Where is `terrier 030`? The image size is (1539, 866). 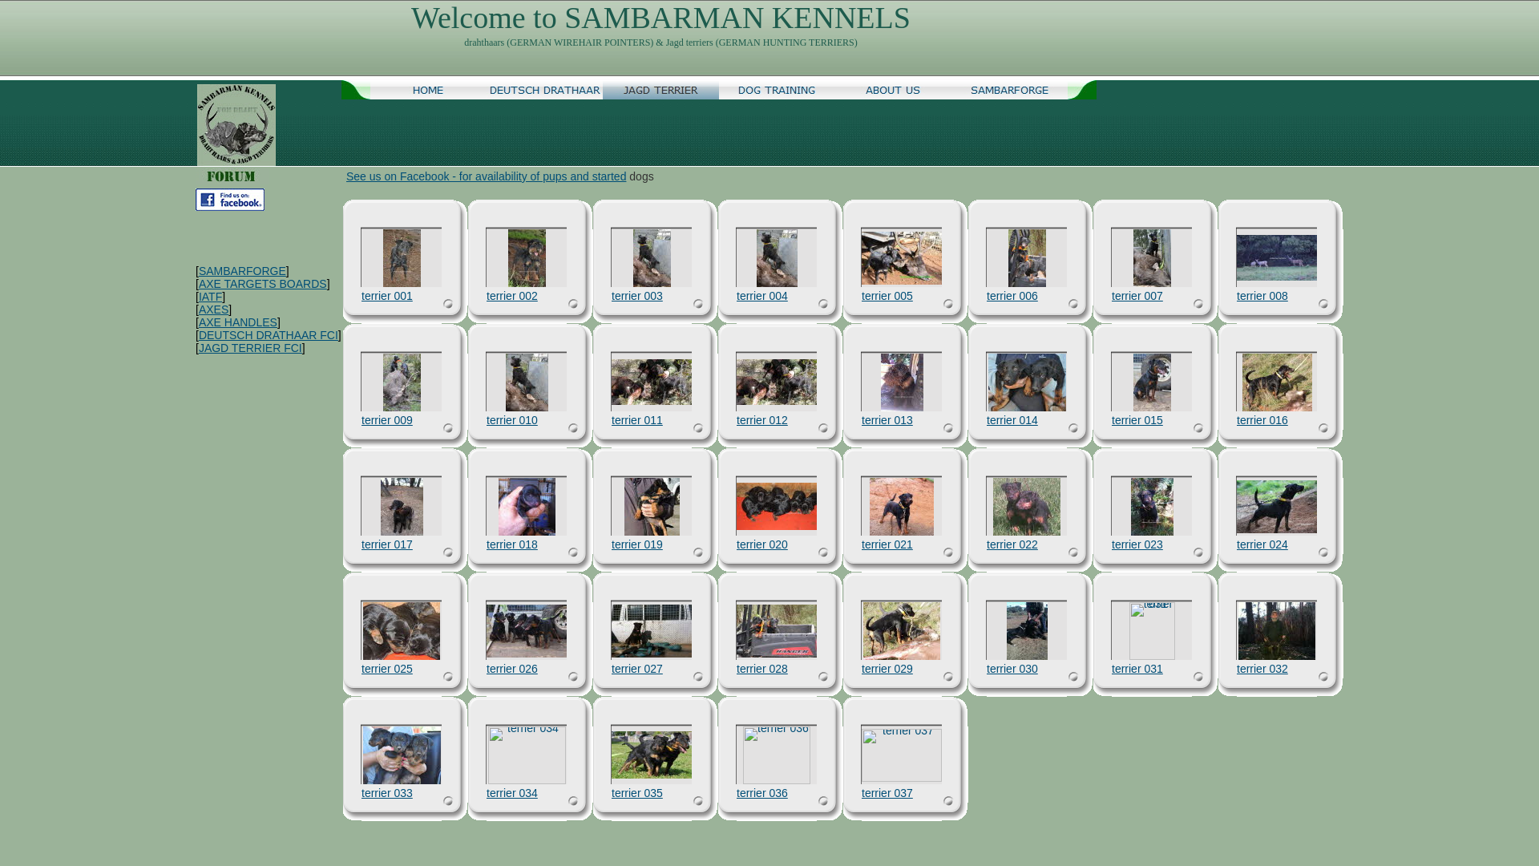
terrier 030 is located at coordinates (1028, 631).